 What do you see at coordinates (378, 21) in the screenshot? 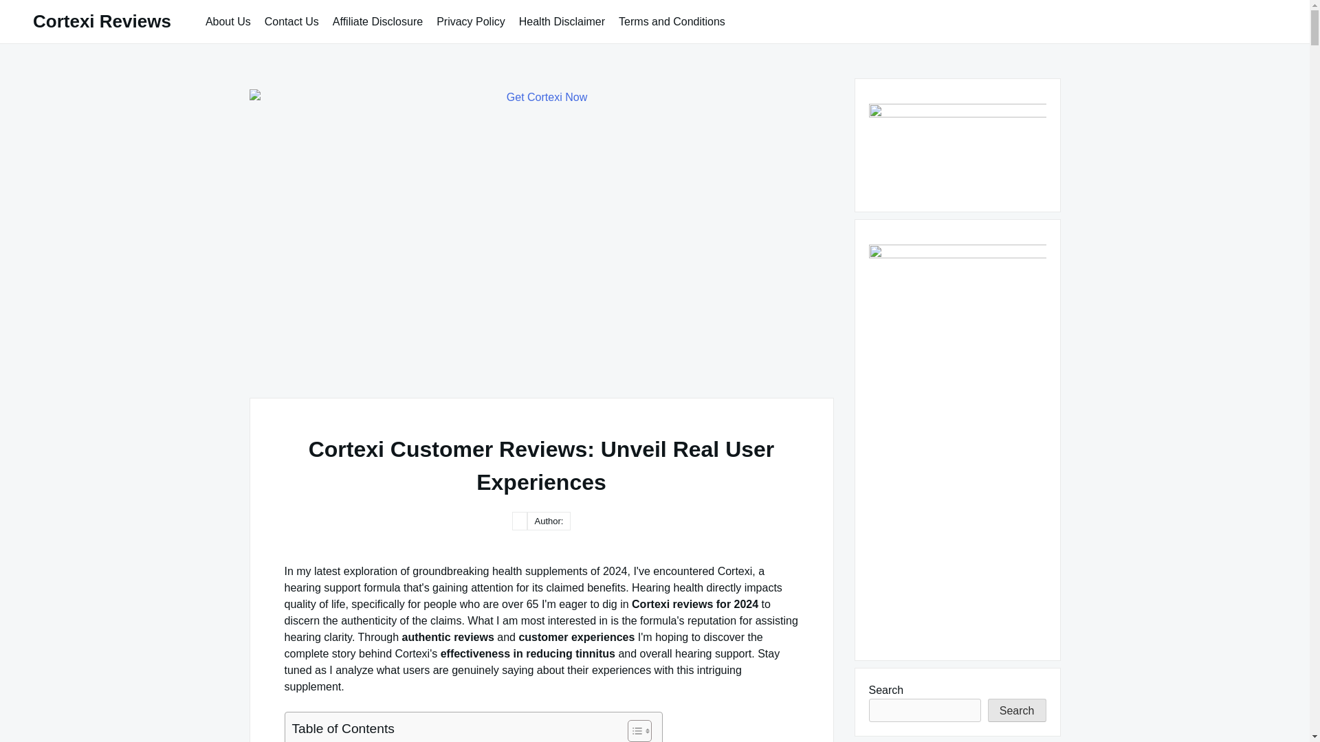
I see `Affiliate Disclosure` at bounding box center [378, 21].